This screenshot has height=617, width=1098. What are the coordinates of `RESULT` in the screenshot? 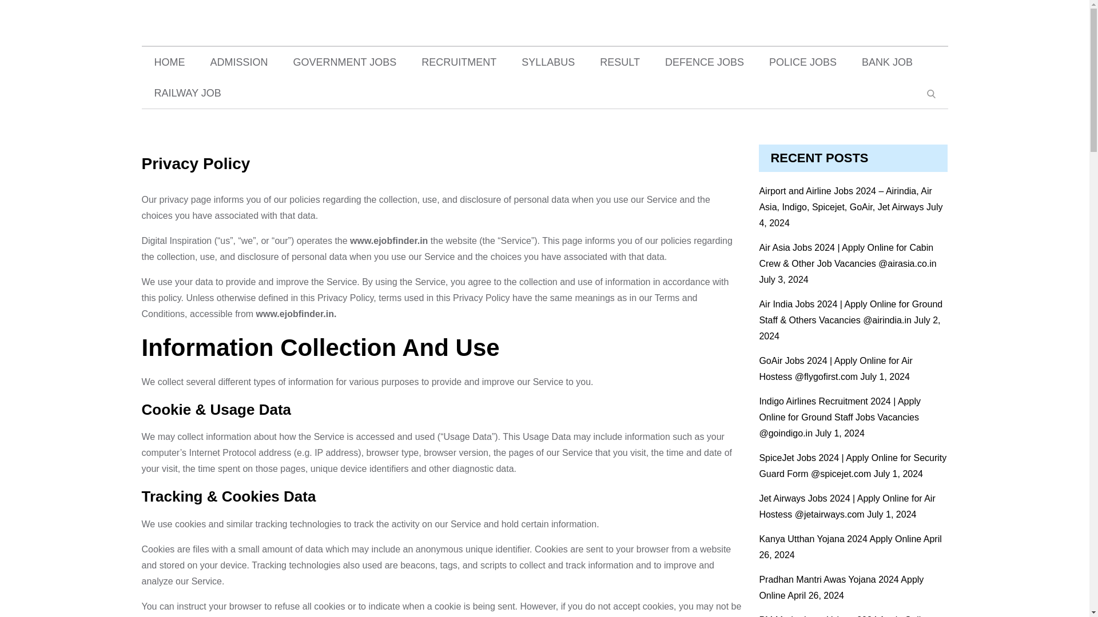 It's located at (620, 62).